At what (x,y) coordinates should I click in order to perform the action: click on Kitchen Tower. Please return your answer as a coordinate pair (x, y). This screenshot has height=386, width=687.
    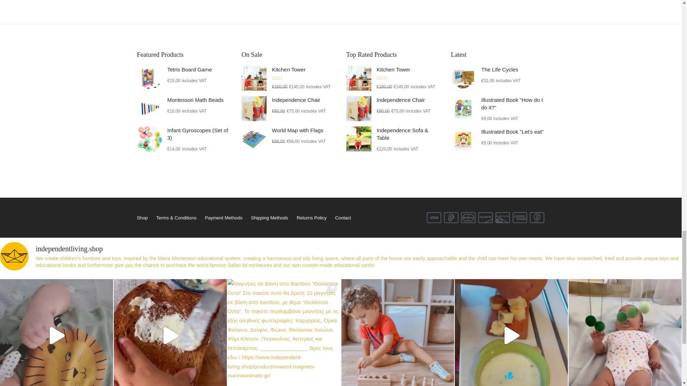
    Looking at the image, I should click on (254, 78).